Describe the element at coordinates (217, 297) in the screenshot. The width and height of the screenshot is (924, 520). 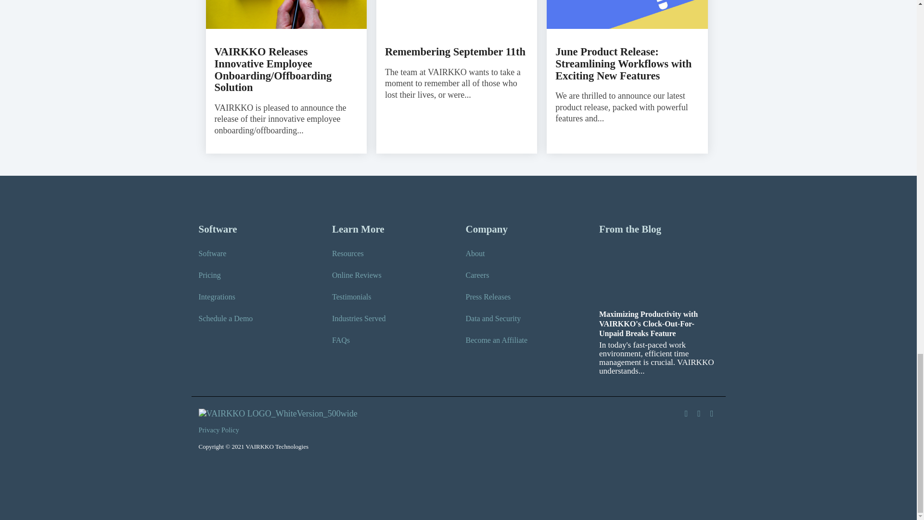
I see `Integrations` at that location.